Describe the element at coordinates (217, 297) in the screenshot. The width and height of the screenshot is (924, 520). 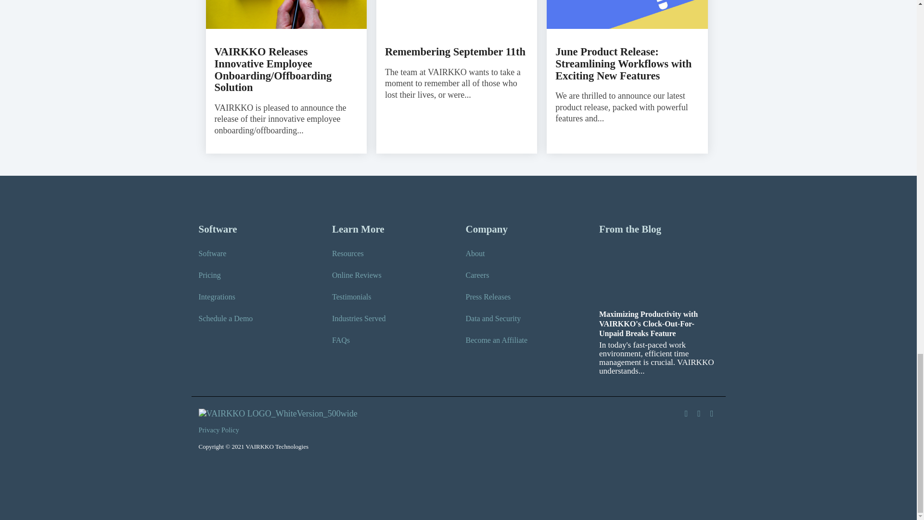
I see `Integrations` at that location.